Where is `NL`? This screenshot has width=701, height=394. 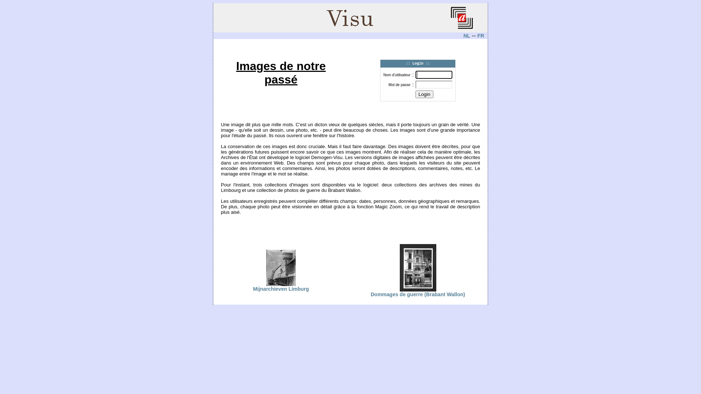 NL is located at coordinates (467, 36).